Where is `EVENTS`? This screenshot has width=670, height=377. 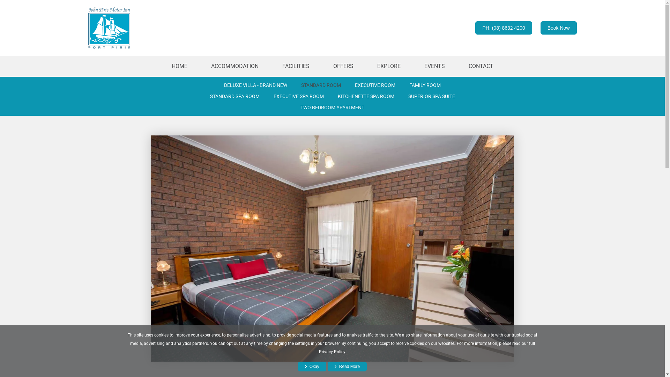 EVENTS is located at coordinates (435, 66).